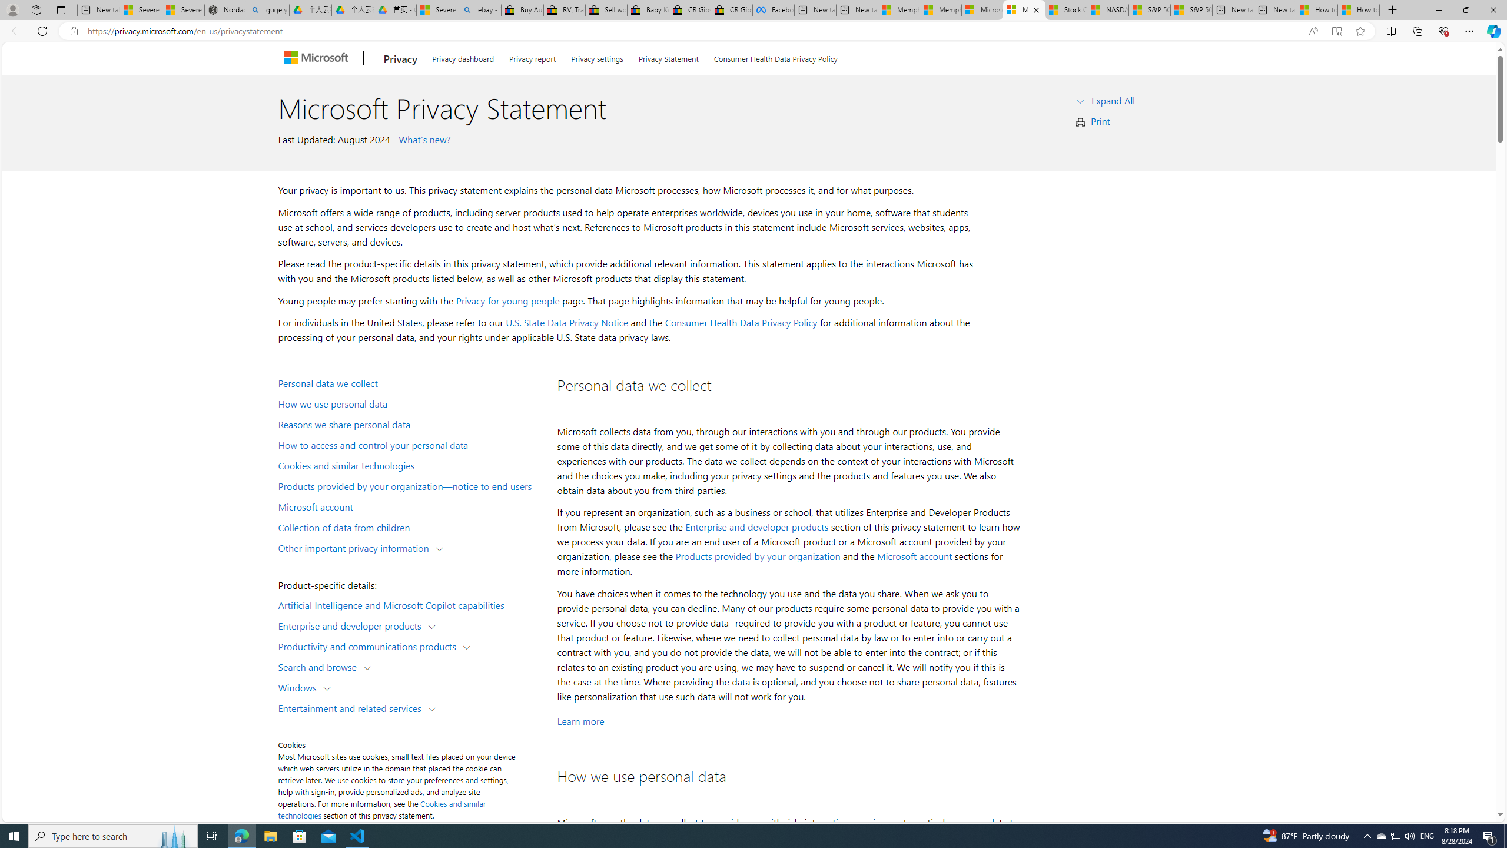  Describe the element at coordinates (668, 57) in the screenshot. I see `Privacy Statement` at that location.